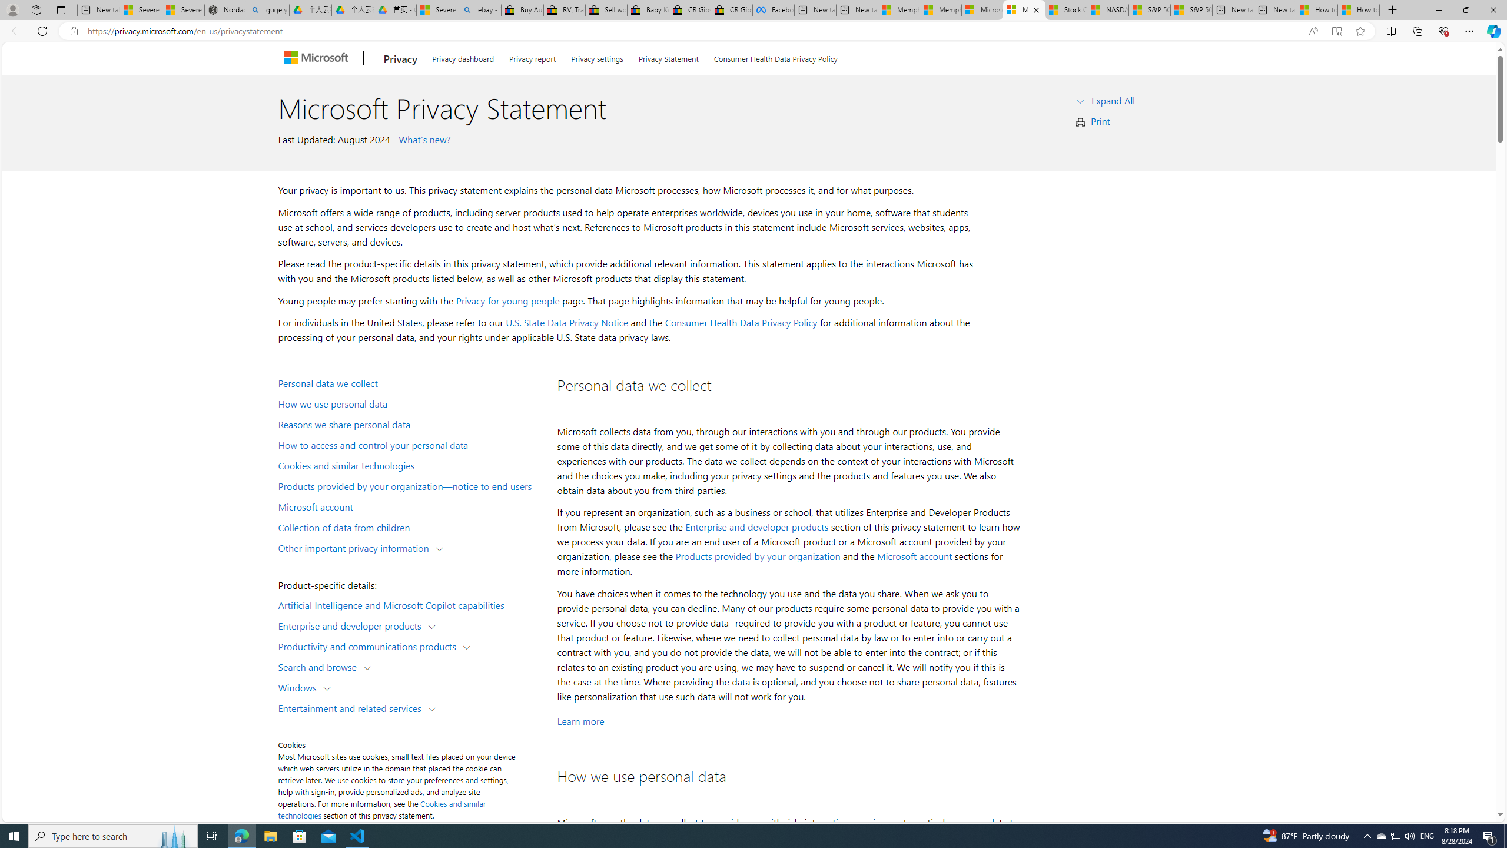  Describe the element at coordinates (668, 57) in the screenshot. I see `Privacy Statement` at that location.